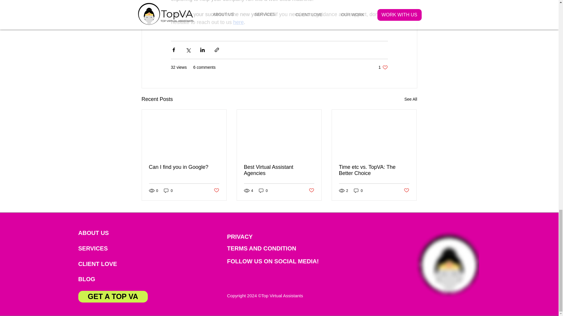 This screenshot has width=563, height=316. Describe the element at coordinates (266, 248) in the screenshot. I see `ABOUT US` at that location.